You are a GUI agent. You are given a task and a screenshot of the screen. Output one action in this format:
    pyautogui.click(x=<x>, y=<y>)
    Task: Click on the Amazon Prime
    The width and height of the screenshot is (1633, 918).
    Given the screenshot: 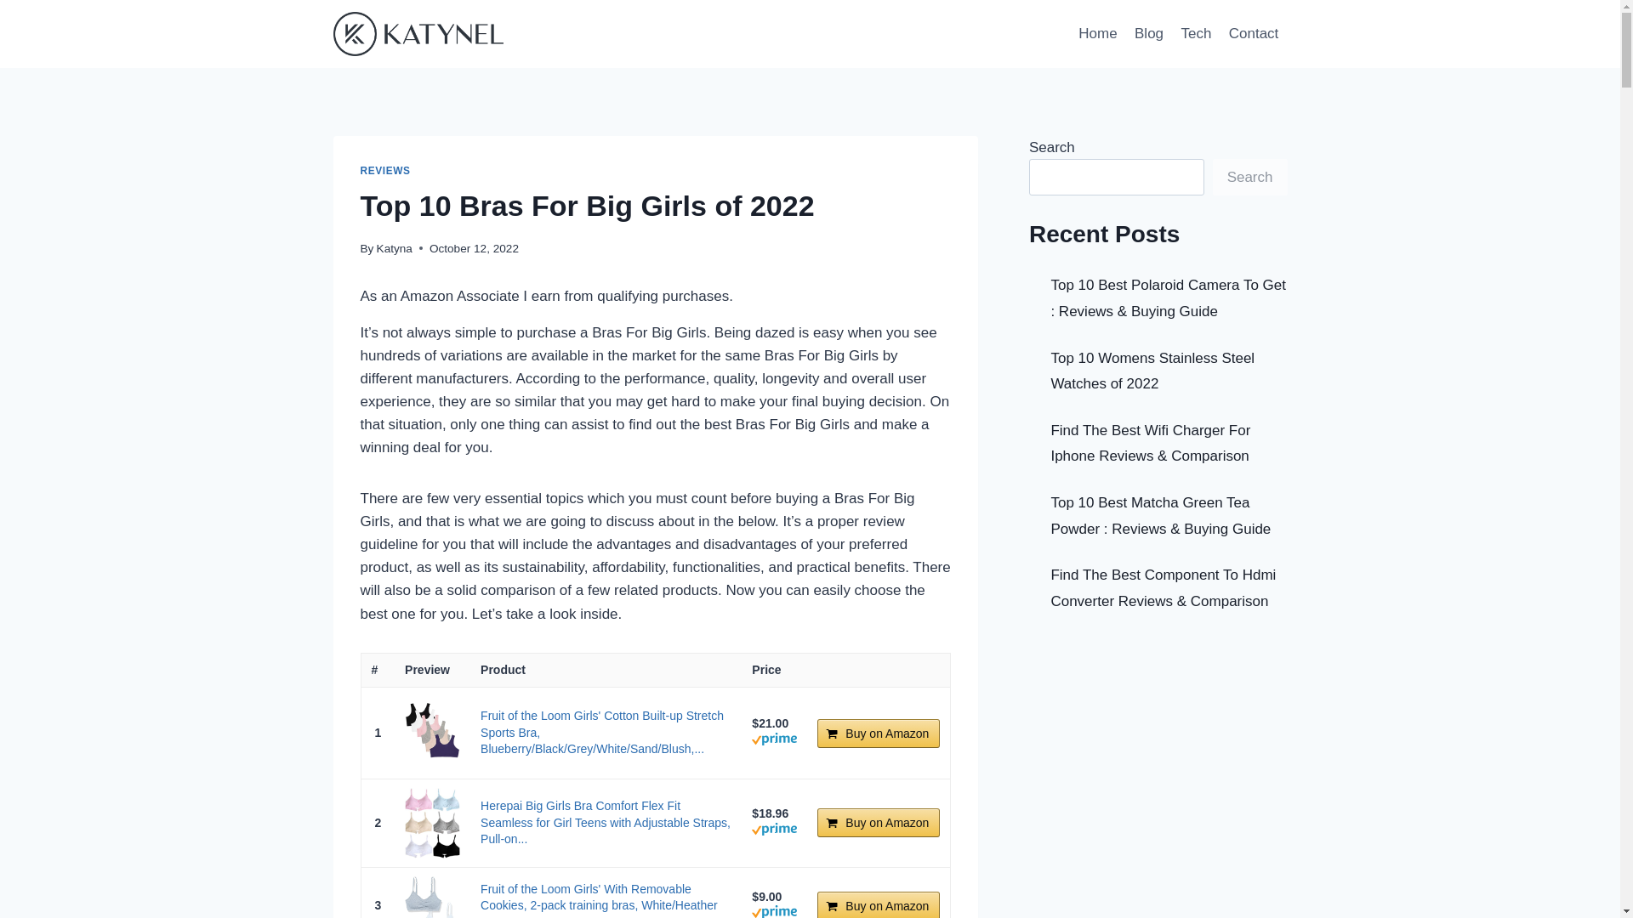 What is the action you would take?
    pyautogui.click(x=774, y=831)
    